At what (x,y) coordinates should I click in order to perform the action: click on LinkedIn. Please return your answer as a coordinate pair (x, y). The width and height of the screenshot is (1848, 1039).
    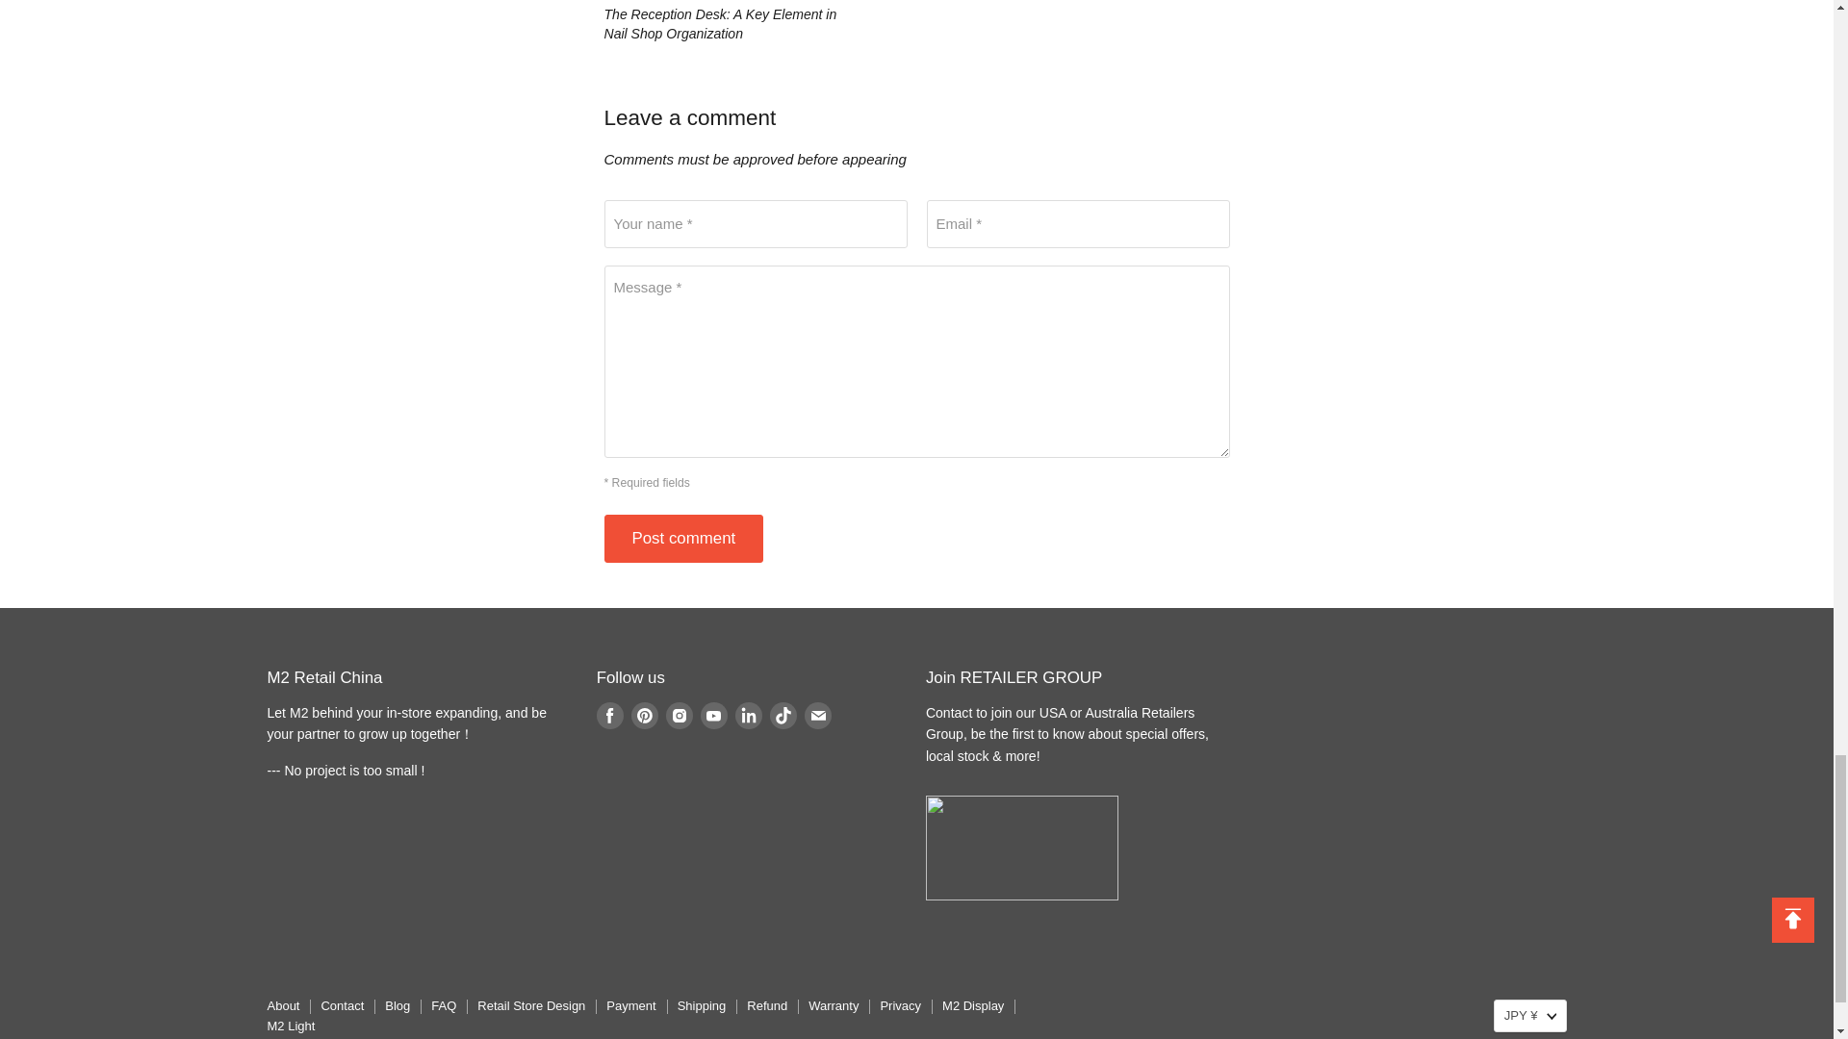
    Looking at the image, I should click on (749, 716).